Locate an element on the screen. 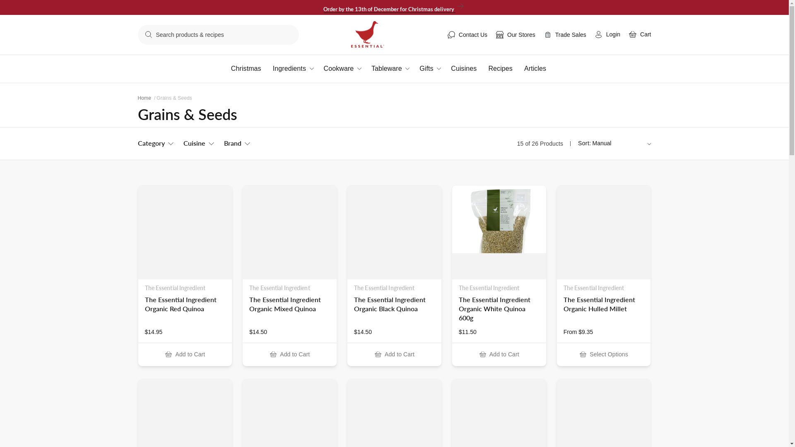 This screenshot has width=795, height=447. Brand is located at coordinates (236, 144).